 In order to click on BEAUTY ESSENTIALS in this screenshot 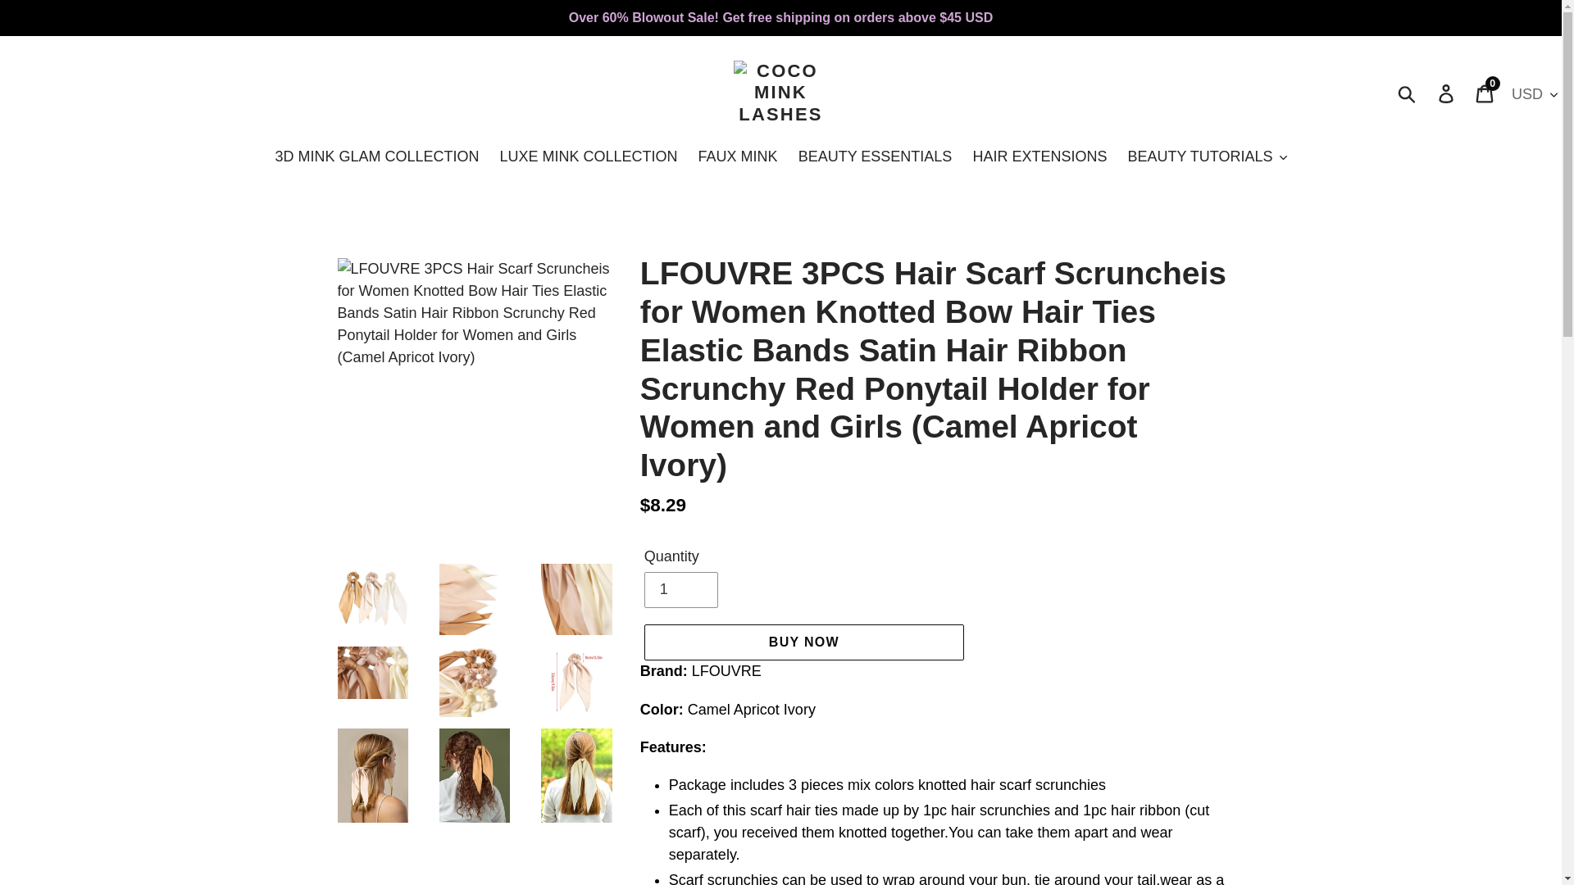, I will do `click(875, 158)`.